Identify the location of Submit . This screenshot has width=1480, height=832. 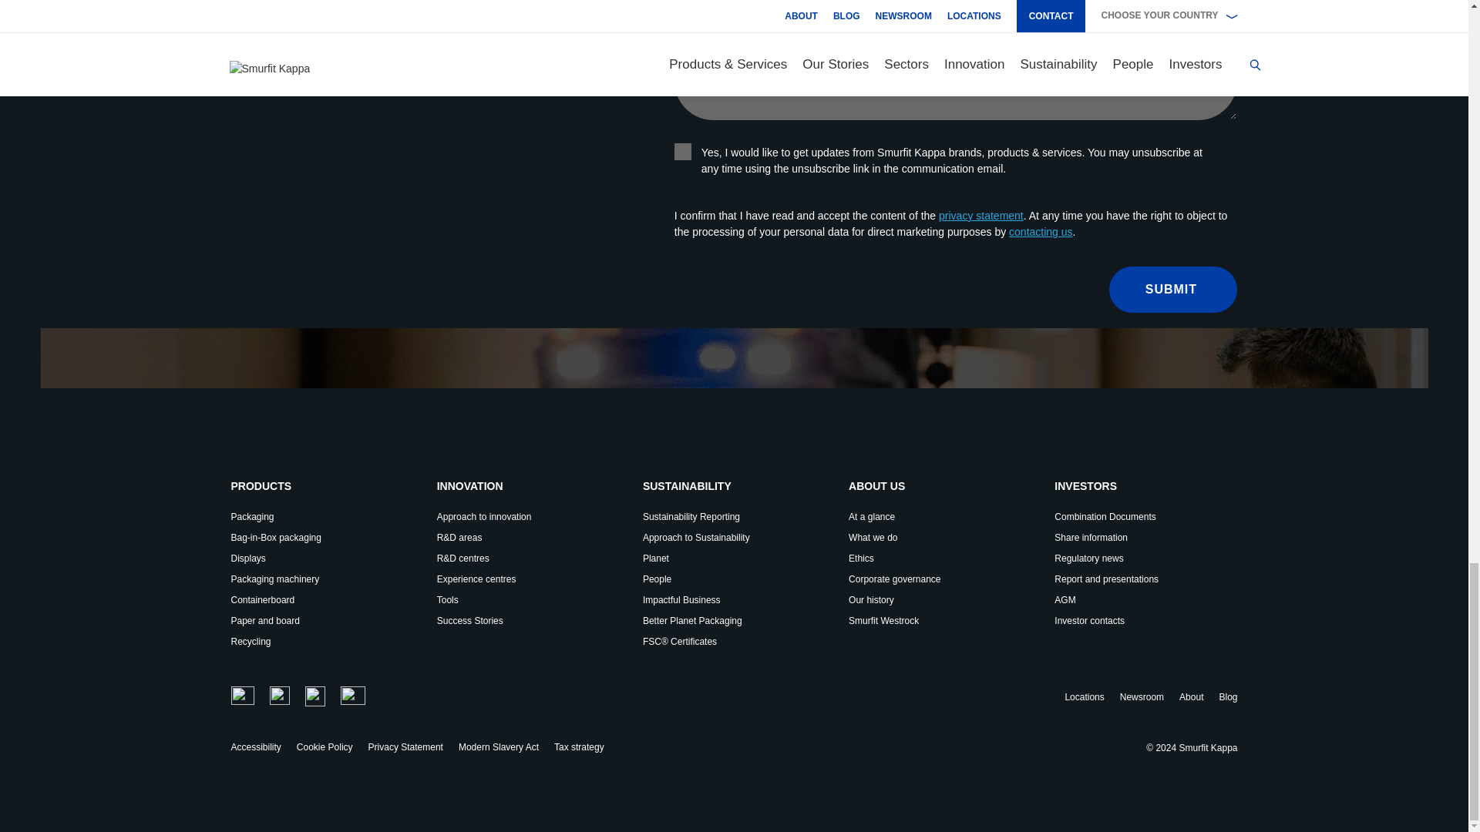
(1173, 290).